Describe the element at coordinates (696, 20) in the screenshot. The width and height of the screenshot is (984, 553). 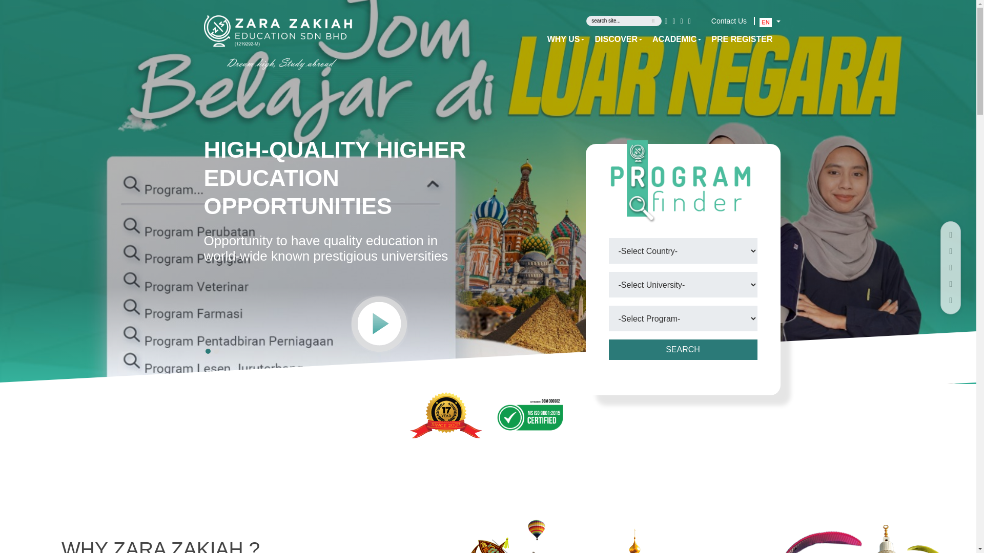
I see `Tiktok` at that location.